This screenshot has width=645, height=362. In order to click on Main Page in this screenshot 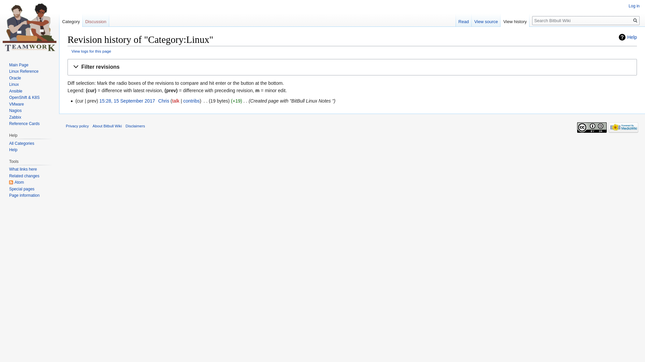, I will do `click(19, 65)`.